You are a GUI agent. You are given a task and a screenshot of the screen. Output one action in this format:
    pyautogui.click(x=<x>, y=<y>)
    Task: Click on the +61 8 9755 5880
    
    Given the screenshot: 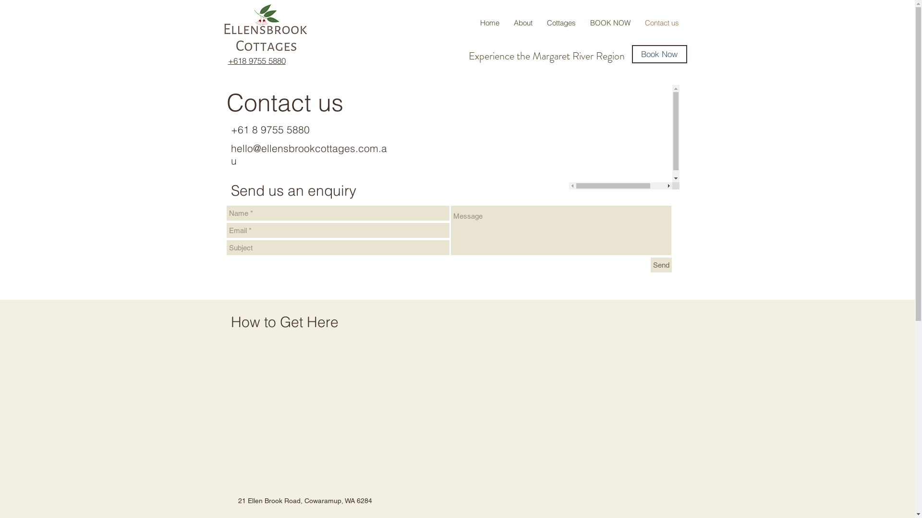 What is the action you would take?
    pyautogui.click(x=270, y=129)
    